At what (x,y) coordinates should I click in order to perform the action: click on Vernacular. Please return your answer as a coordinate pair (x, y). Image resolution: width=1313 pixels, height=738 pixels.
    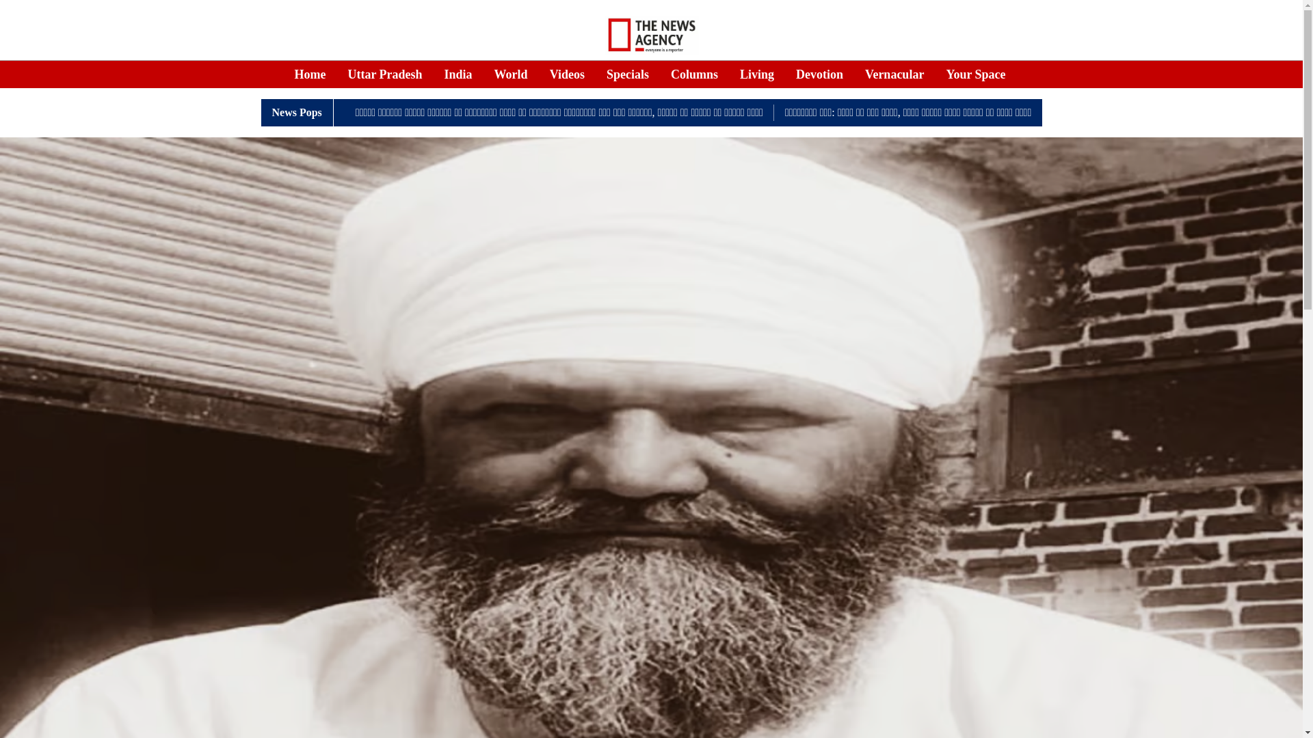
    Looking at the image, I should click on (894, 75).